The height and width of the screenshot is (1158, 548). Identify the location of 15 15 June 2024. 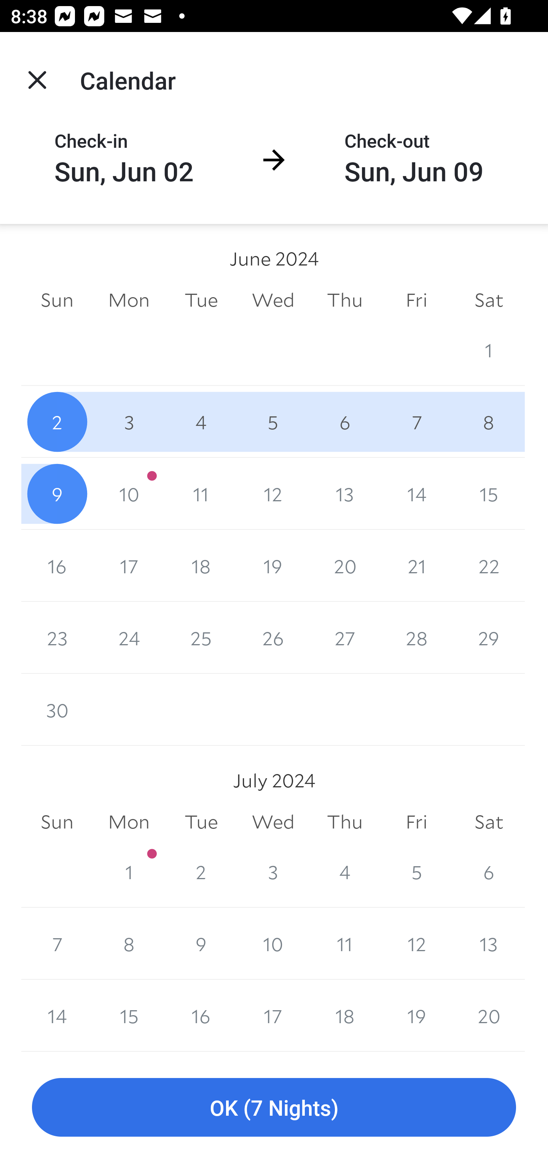
(489, 494).